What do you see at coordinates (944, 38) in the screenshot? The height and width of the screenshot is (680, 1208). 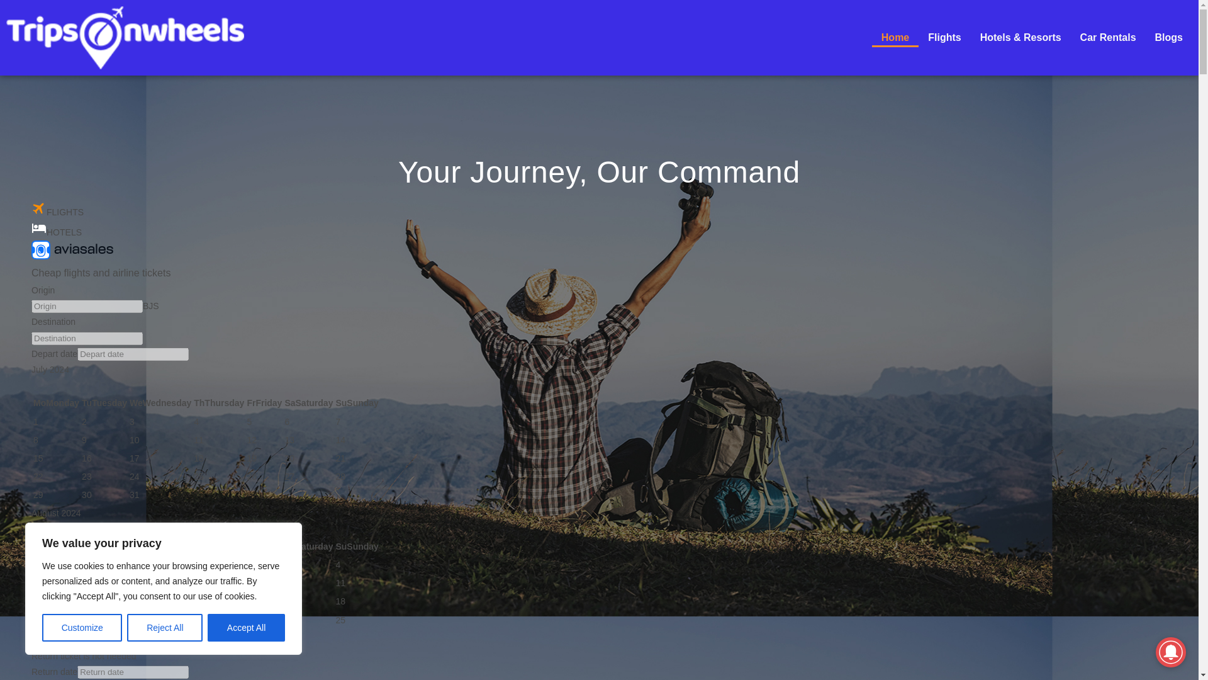 I see `Flights` at bounding box center [944, 38].